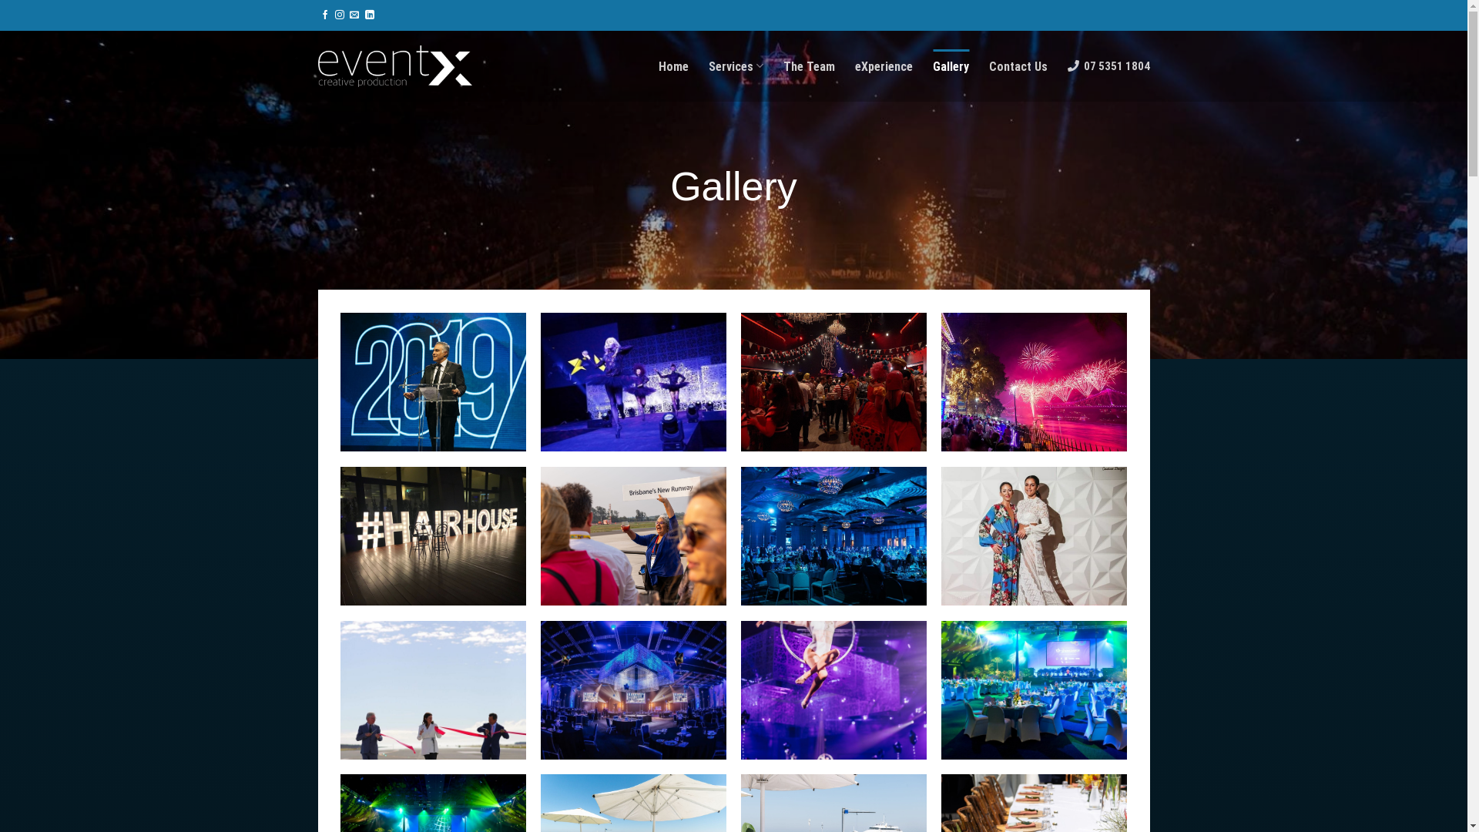  I want to click on Home, so click(673, 66).